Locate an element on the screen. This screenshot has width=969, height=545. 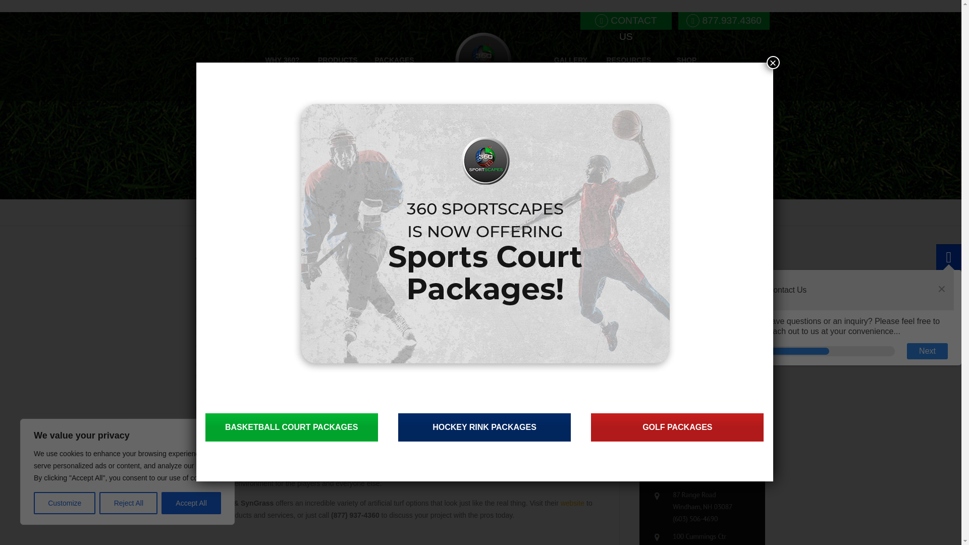
Accept All is located at coordinates (191, 503).